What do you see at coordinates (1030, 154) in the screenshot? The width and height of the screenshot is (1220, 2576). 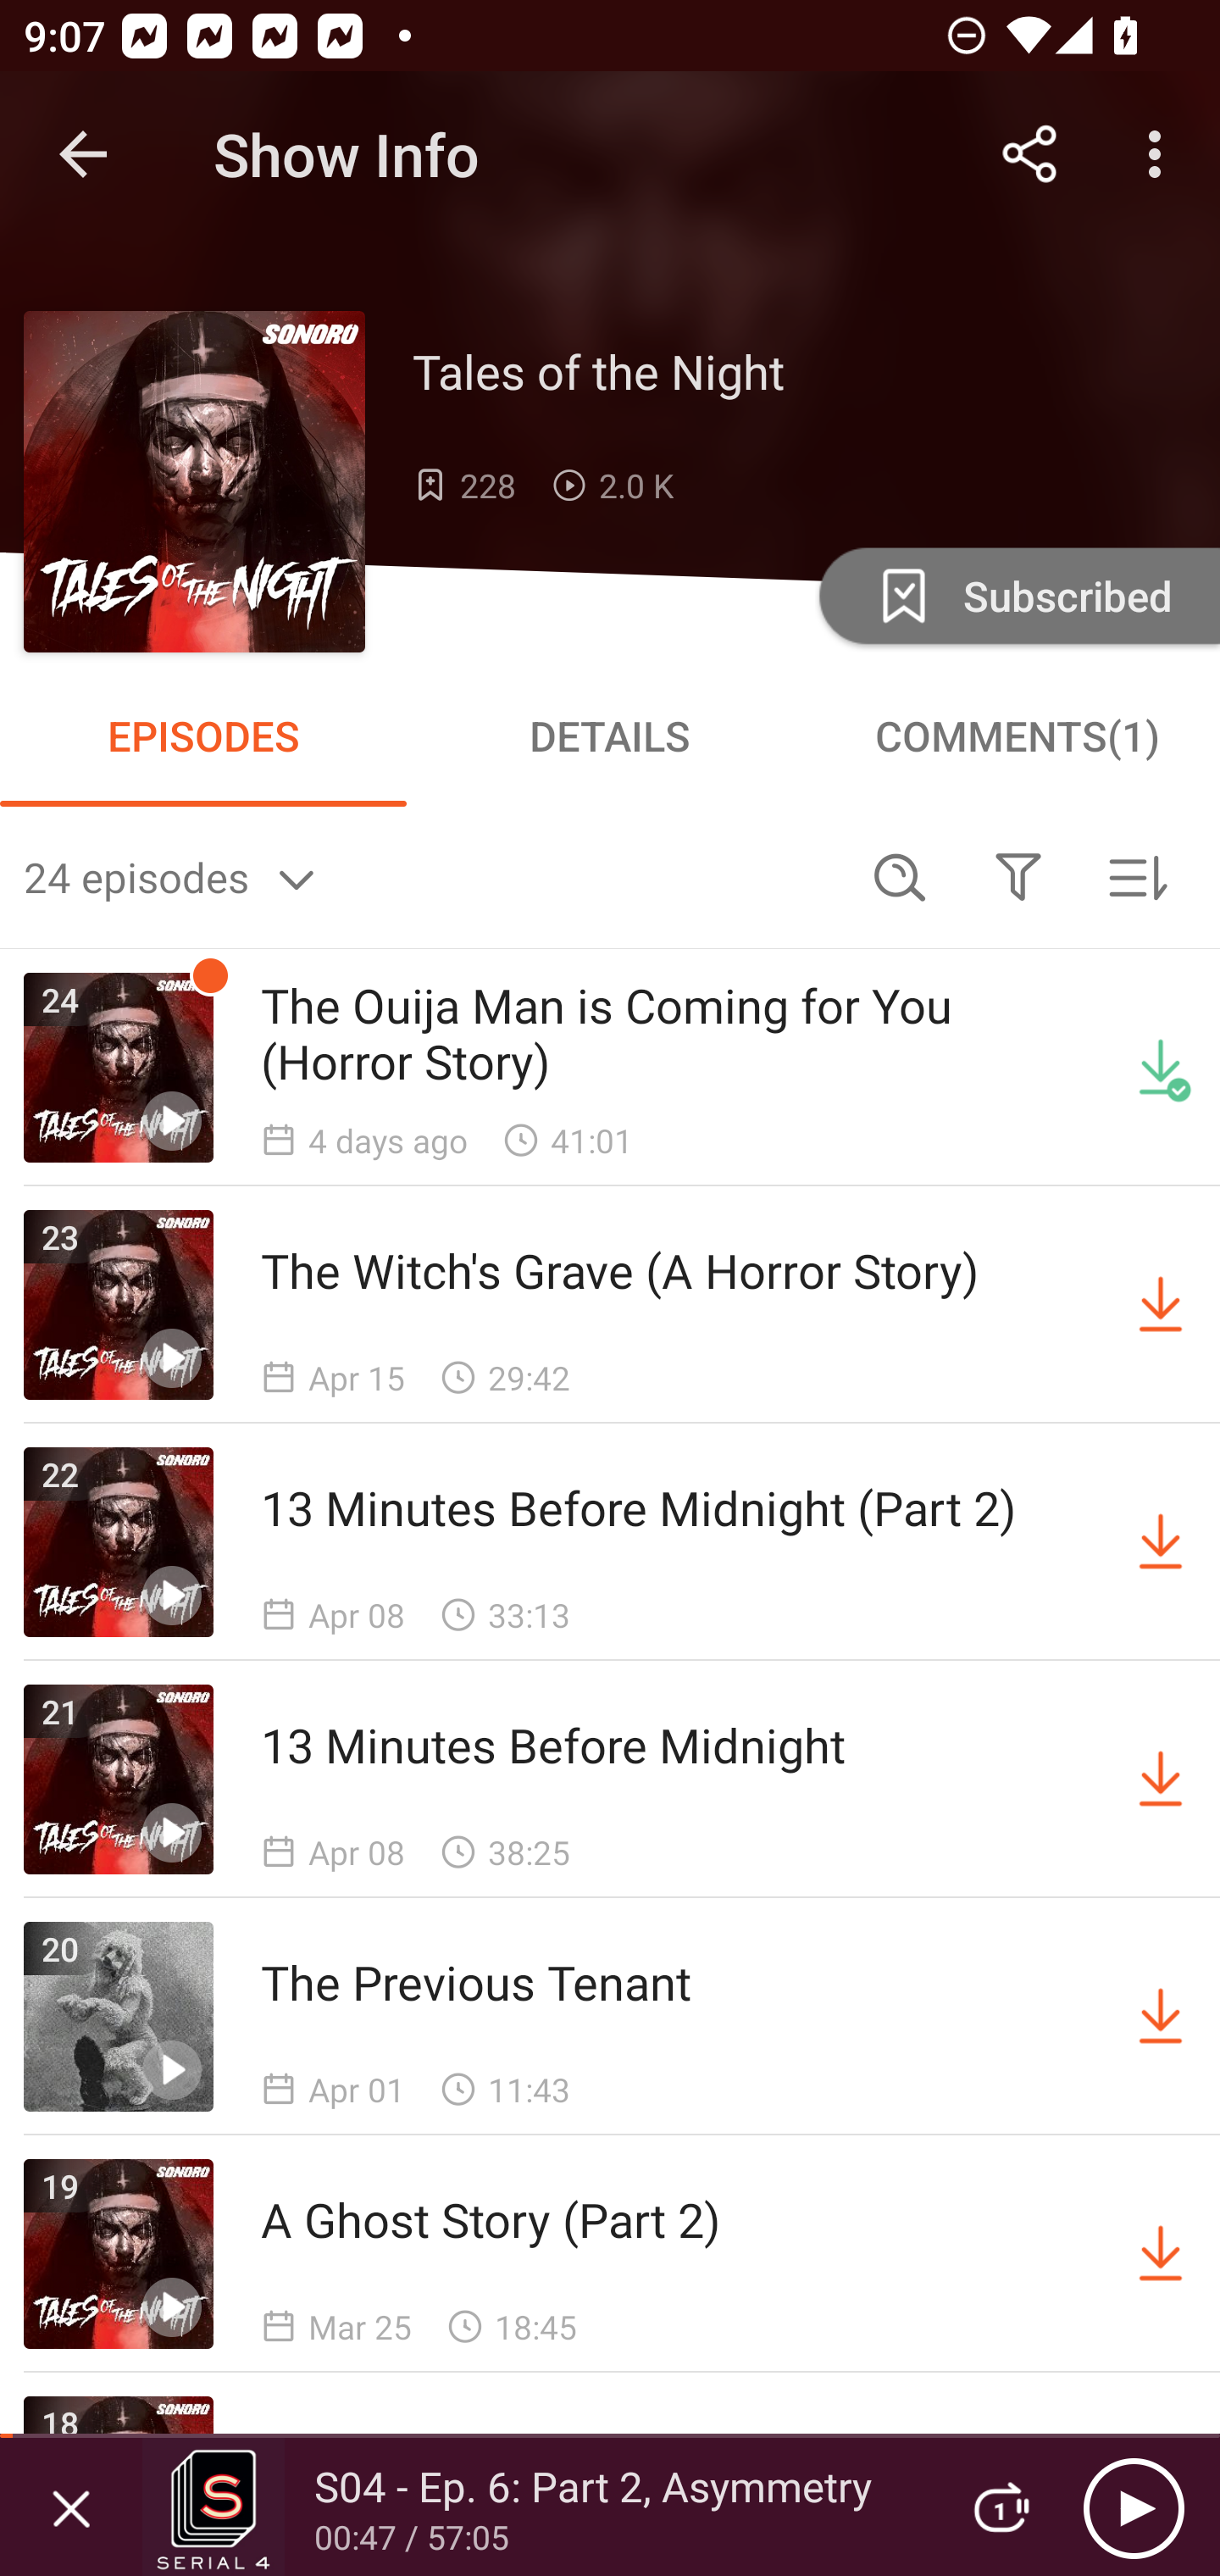 I see `Share` at bounding box center [1030, 154].